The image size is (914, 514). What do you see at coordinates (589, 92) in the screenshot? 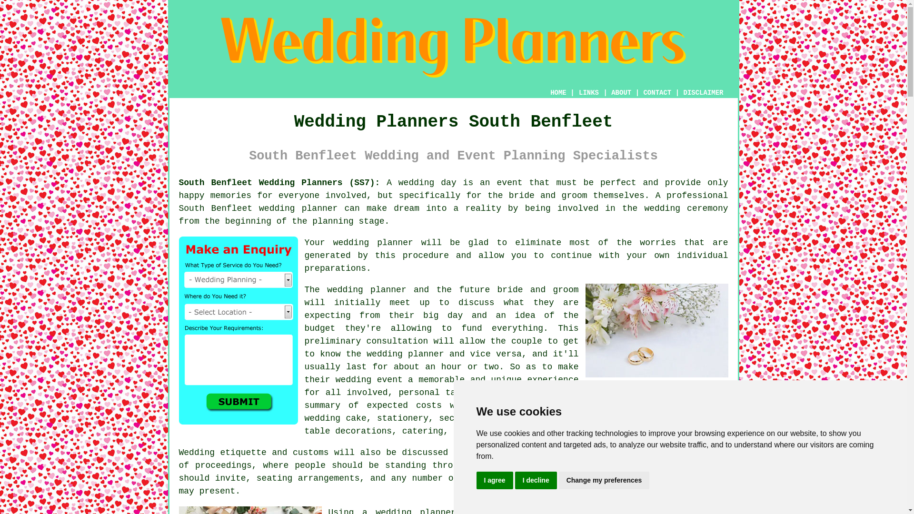
I see `LINKS` at bounding box center [589, 92].